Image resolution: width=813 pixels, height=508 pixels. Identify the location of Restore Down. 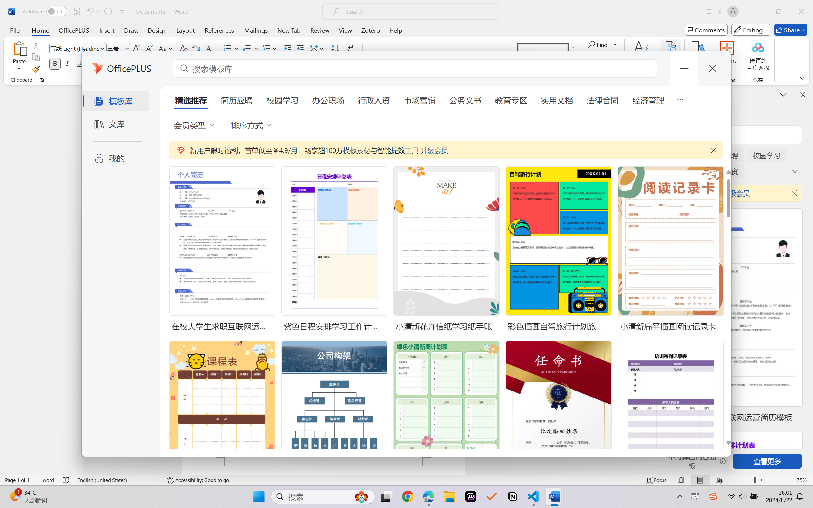
(779, 11).